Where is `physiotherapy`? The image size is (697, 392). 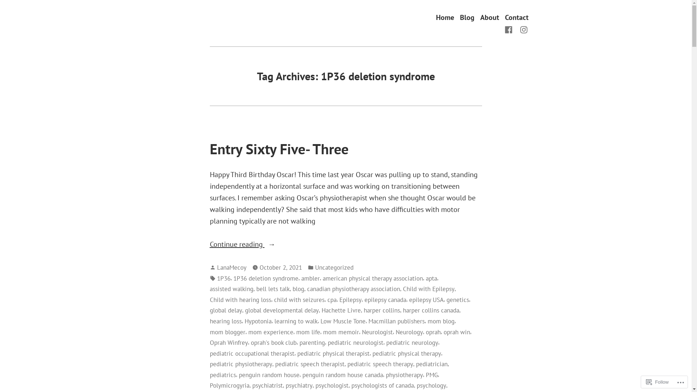
physiotherapy is located at coordinates (404, 375).